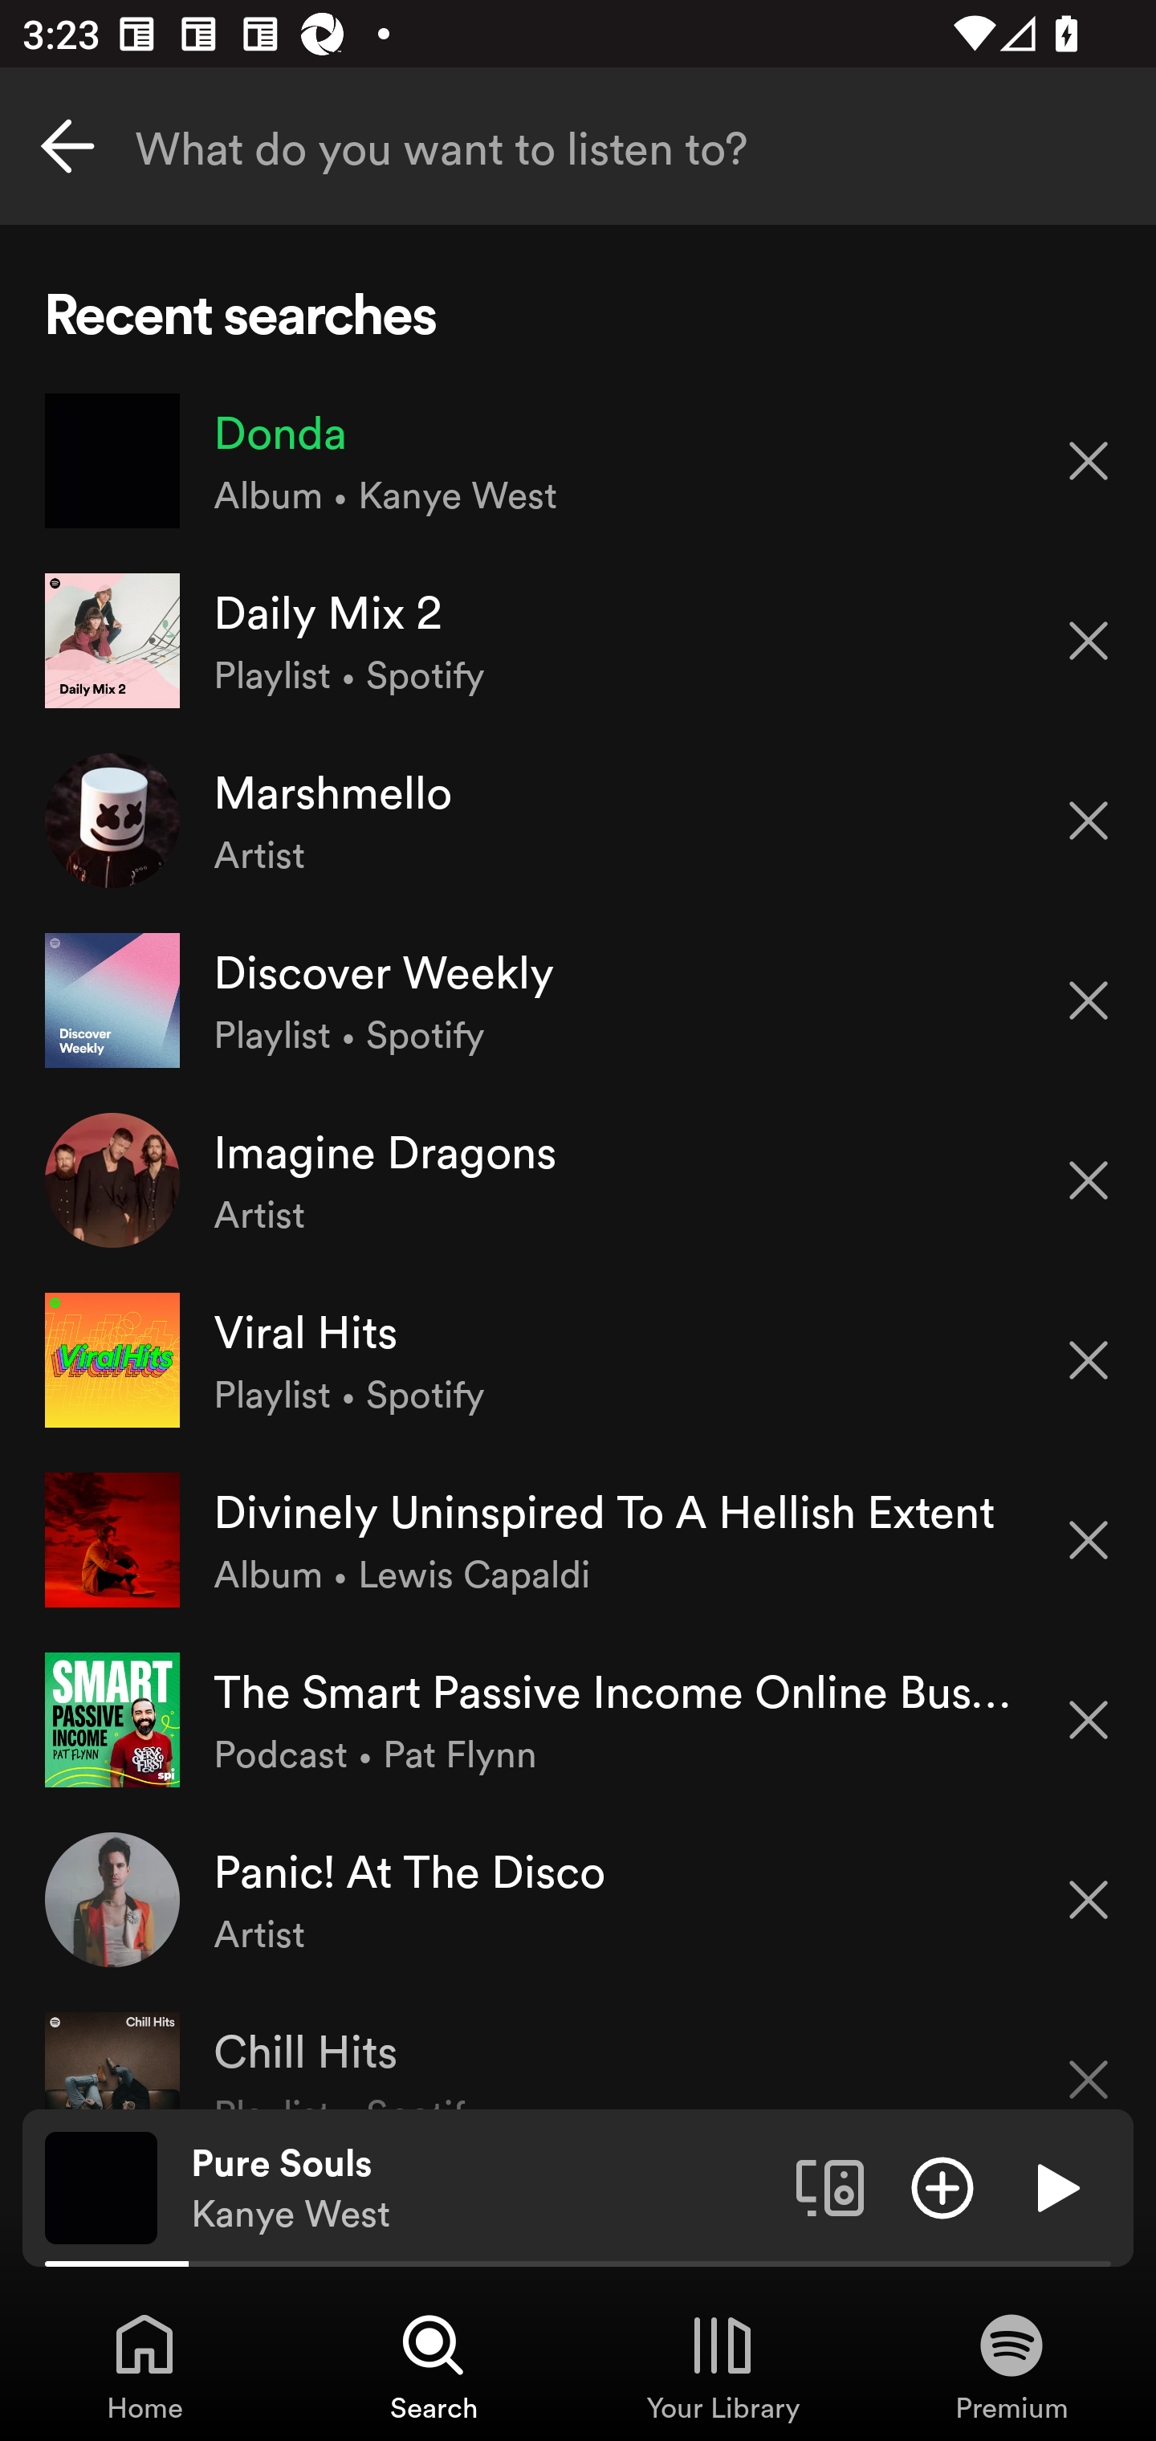 The image size is (1156, 2441). I want to click on Marshmello Artist Remove, so click(578, 819).